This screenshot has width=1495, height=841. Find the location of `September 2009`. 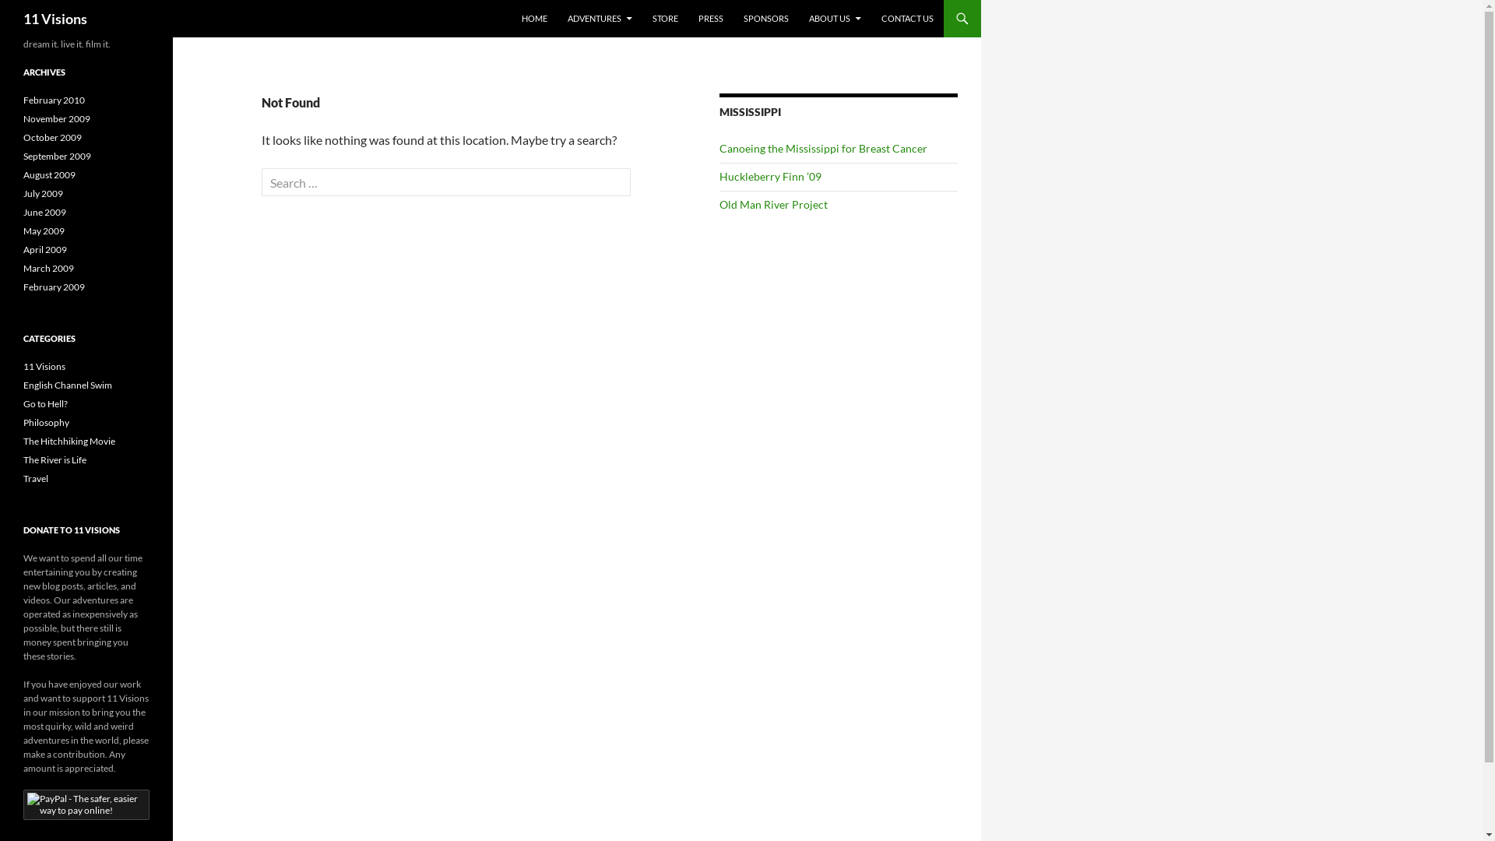

September 2009 is located at coordinates (58, 156).